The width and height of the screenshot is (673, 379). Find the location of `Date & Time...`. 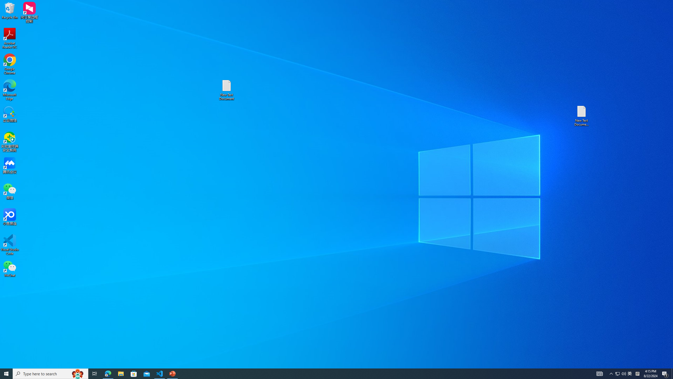

Date & Time... is located at coordinates (276, 27).